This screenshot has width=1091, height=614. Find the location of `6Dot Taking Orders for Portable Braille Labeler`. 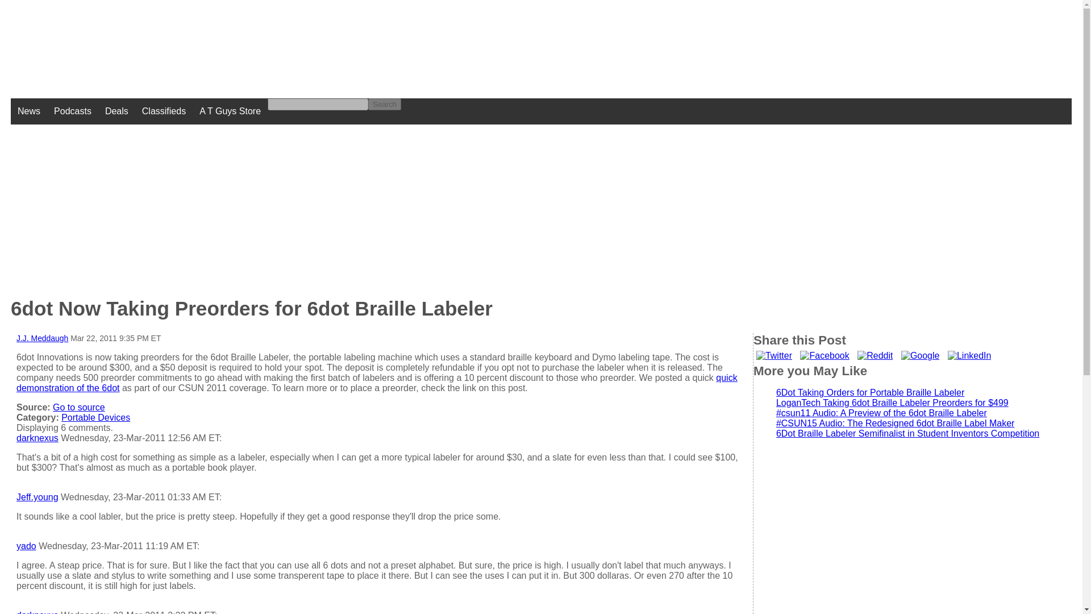

6Dot Taking Orders for Portable Braille Labeler is located at coordinates (870, 392).